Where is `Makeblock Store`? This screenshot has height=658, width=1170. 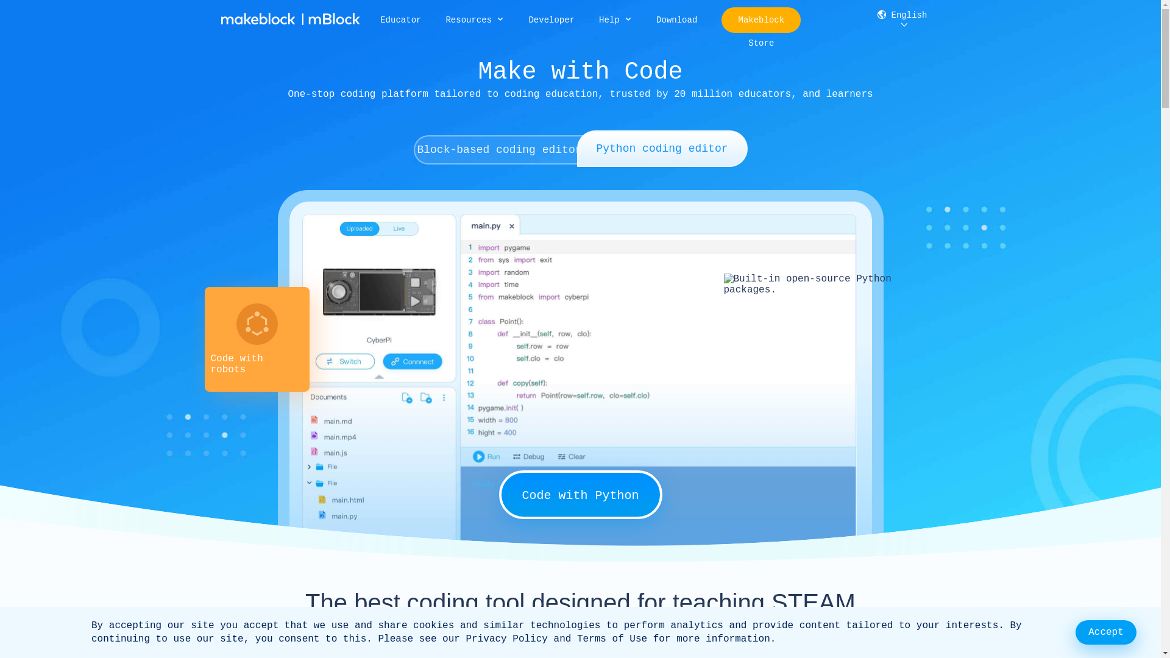
Makeblock Store is located at coordinates (762, 32).